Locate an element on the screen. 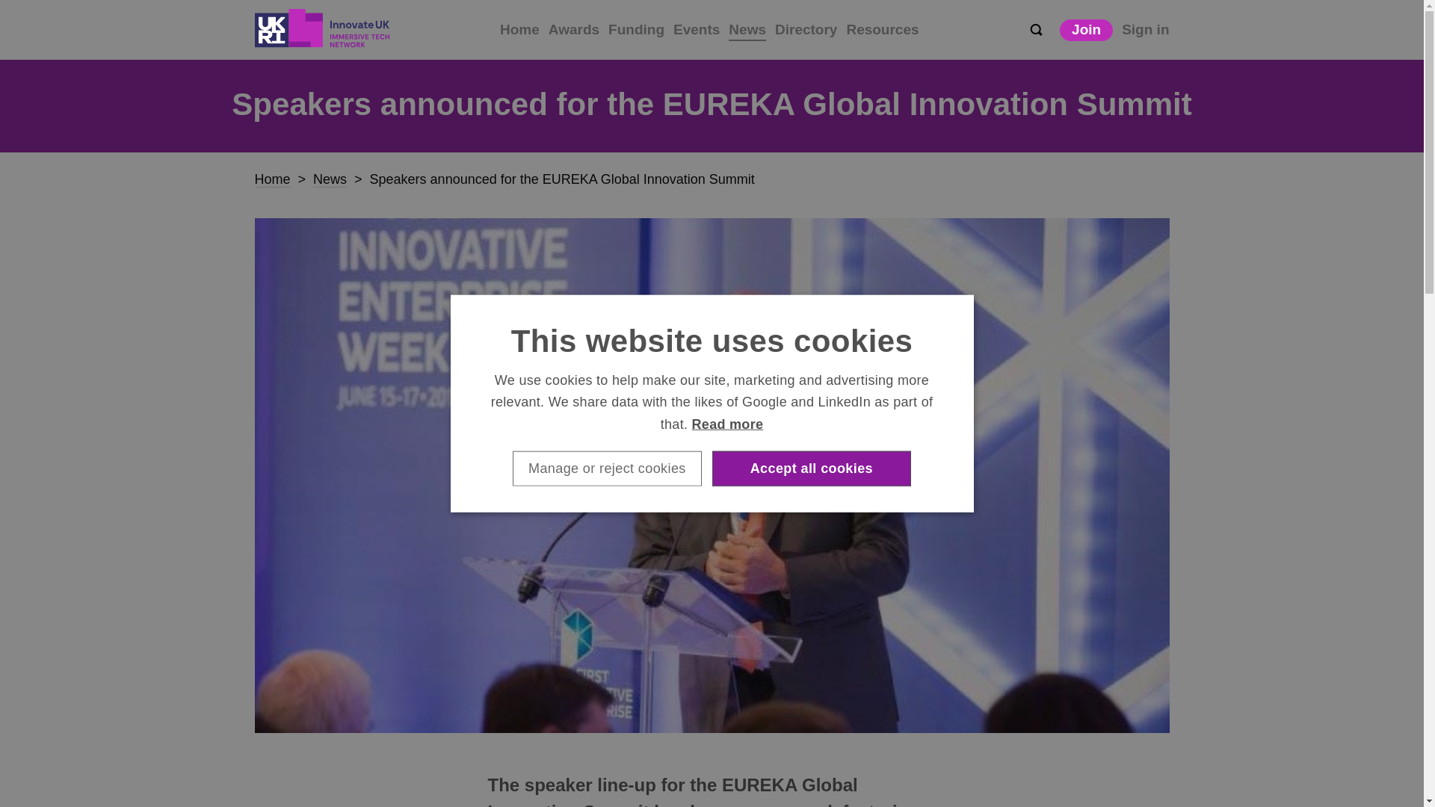  Events is located at coordinates (697, 30).